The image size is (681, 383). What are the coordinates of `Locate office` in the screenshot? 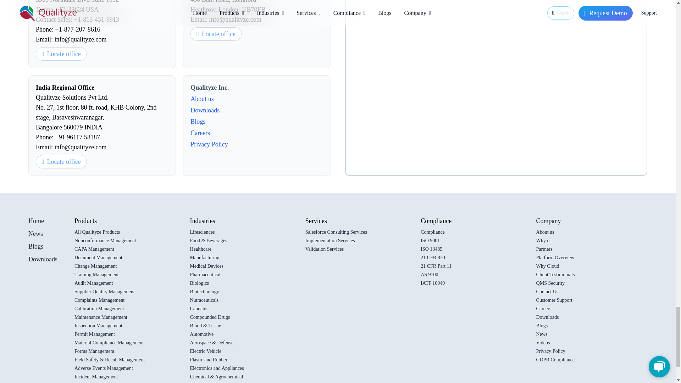 It's located at (61, 162).